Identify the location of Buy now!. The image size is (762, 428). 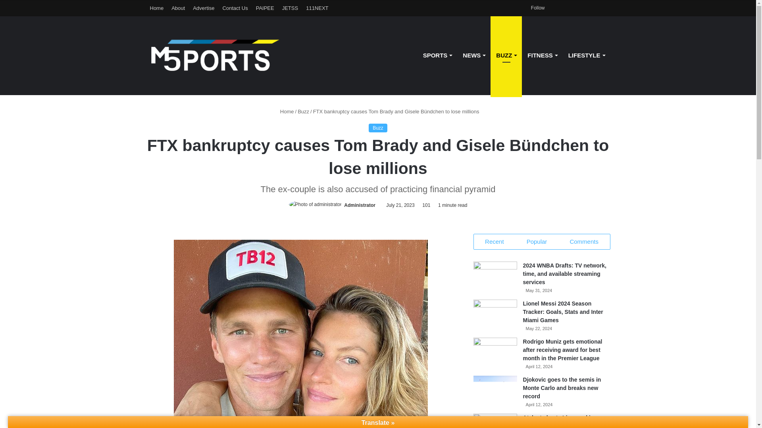
(290, 8).